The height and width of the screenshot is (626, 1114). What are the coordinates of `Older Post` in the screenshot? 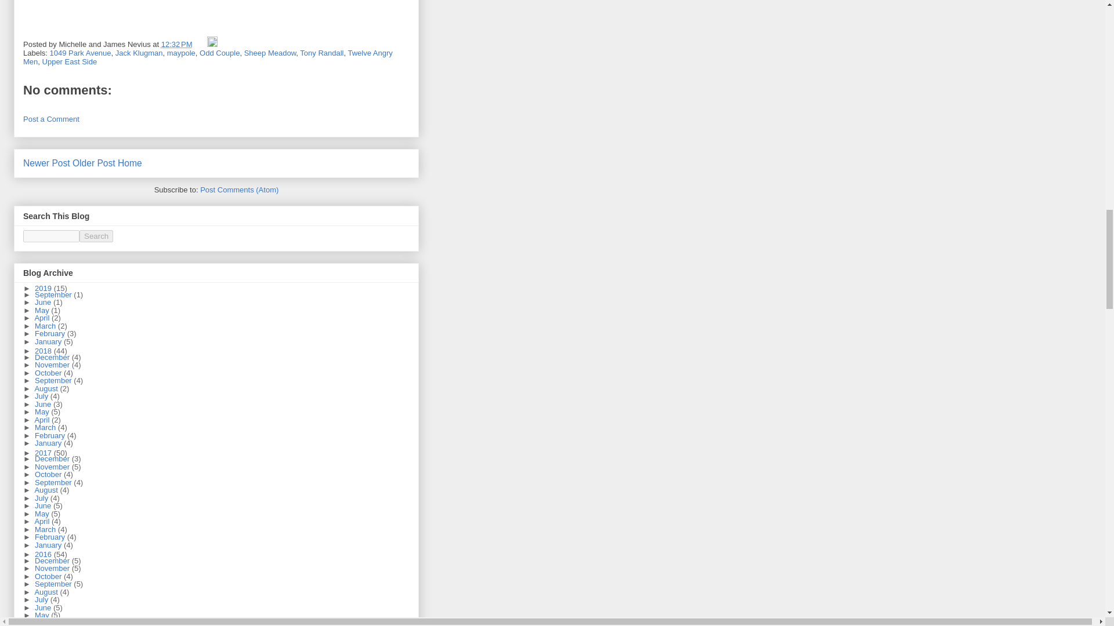 It's located at (94, 163).